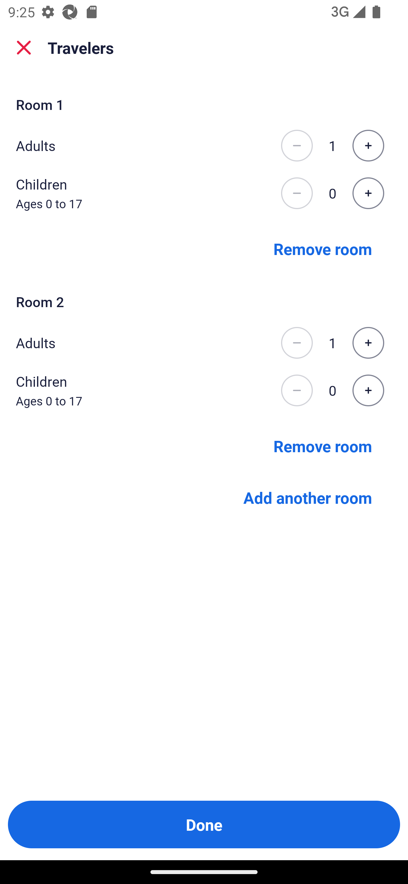  I want to click on close, so click(24, 48).